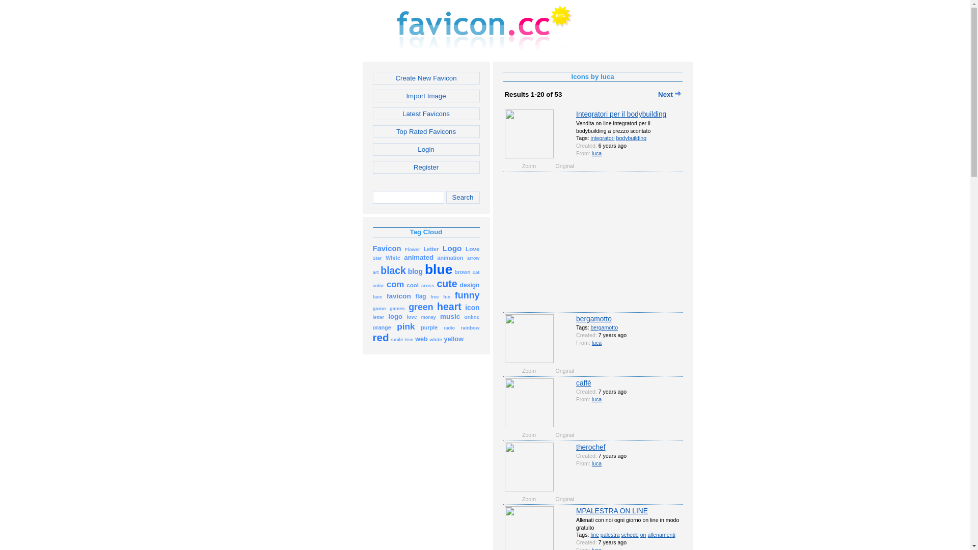 This screenshot has height=550, width=978. What do you see at coordinates (431, 249) in the screenshot?
I see `Letter` at bounding box center [431, 249].